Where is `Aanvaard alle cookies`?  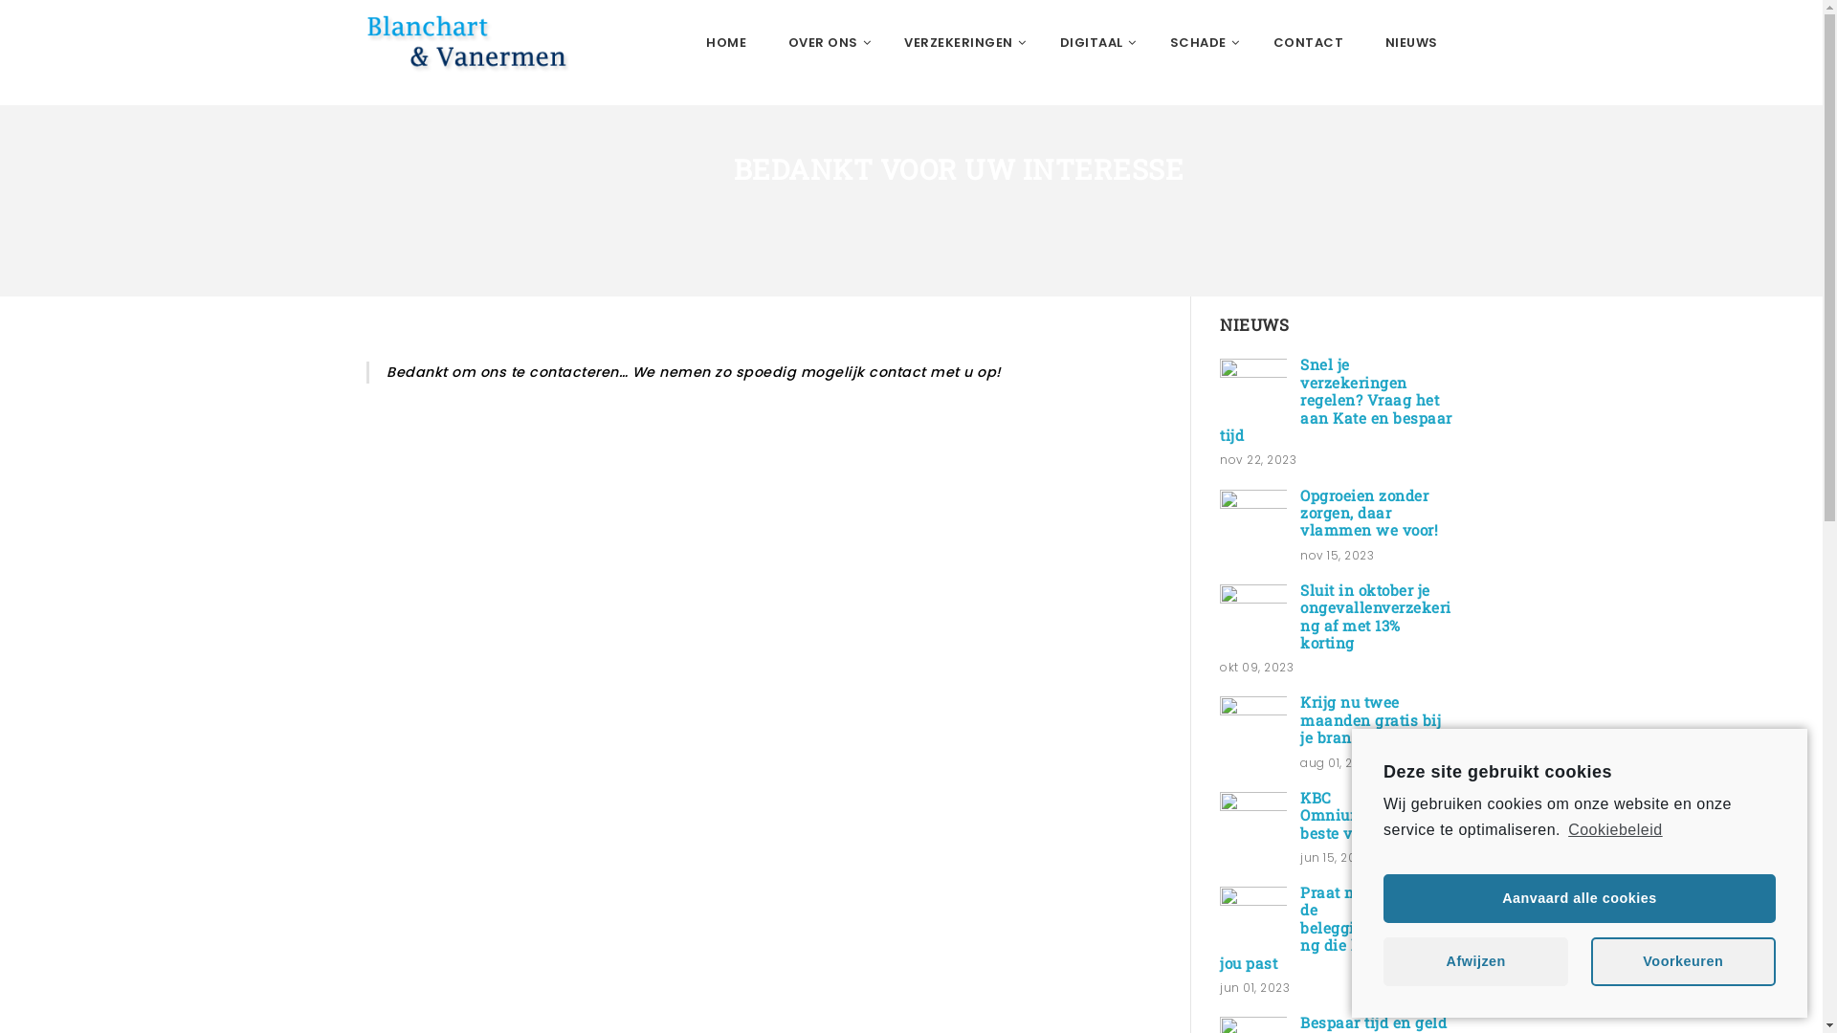 Aanvaard alle cookies is located at coordinates (1580, 899).